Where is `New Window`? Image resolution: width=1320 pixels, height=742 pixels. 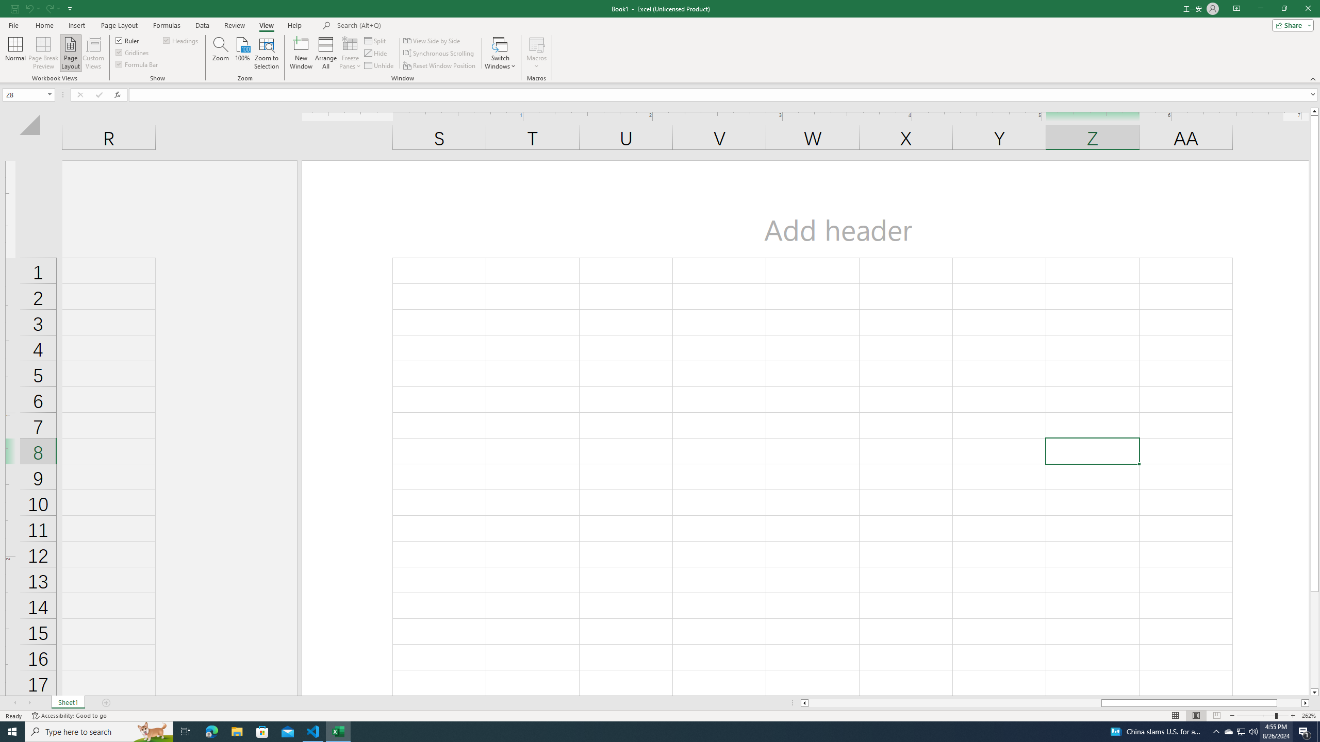
New Window is located at coordinates (301, 53).